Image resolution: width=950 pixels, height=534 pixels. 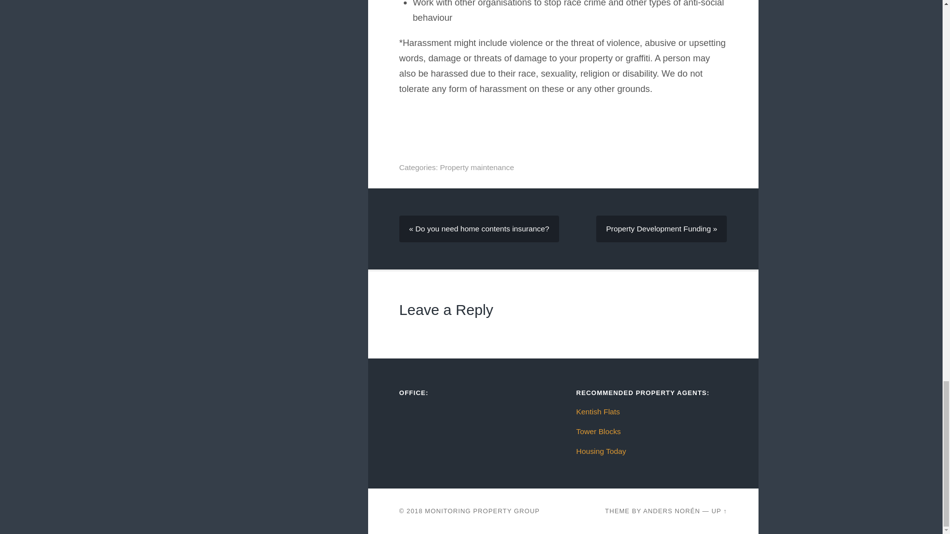 I want to click on MONITORING PROPERTY GROUP, so click(x=482, y=511).